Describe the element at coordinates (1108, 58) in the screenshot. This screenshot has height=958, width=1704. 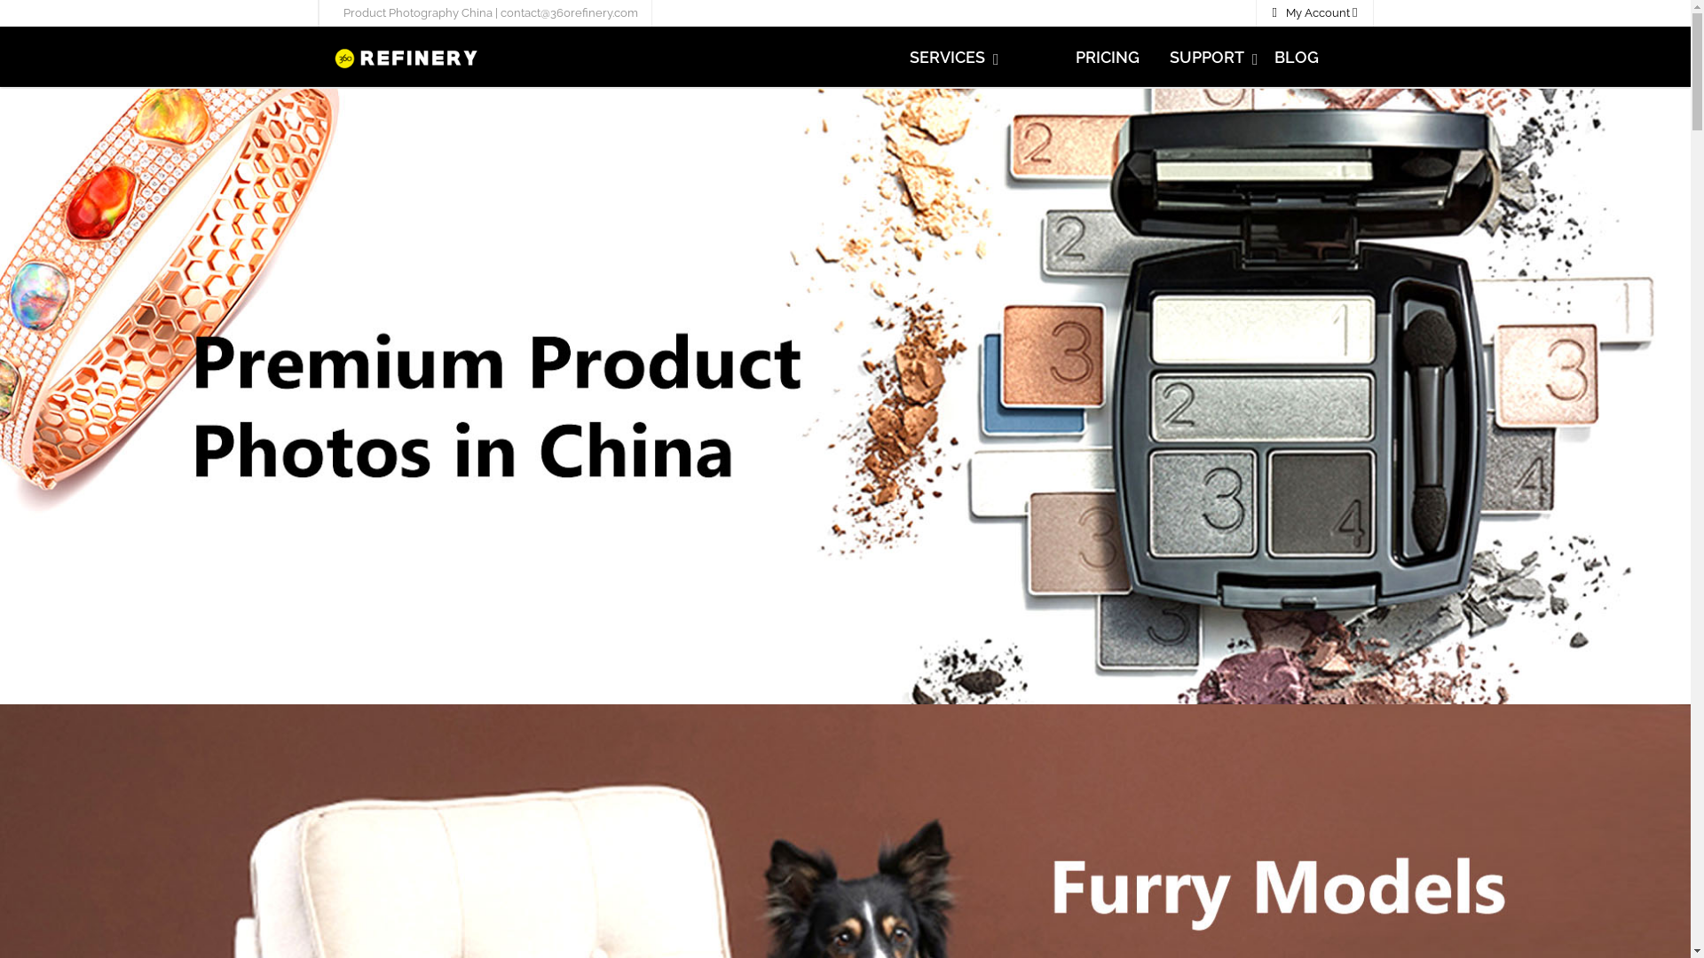
I see `PRICING` at that location.